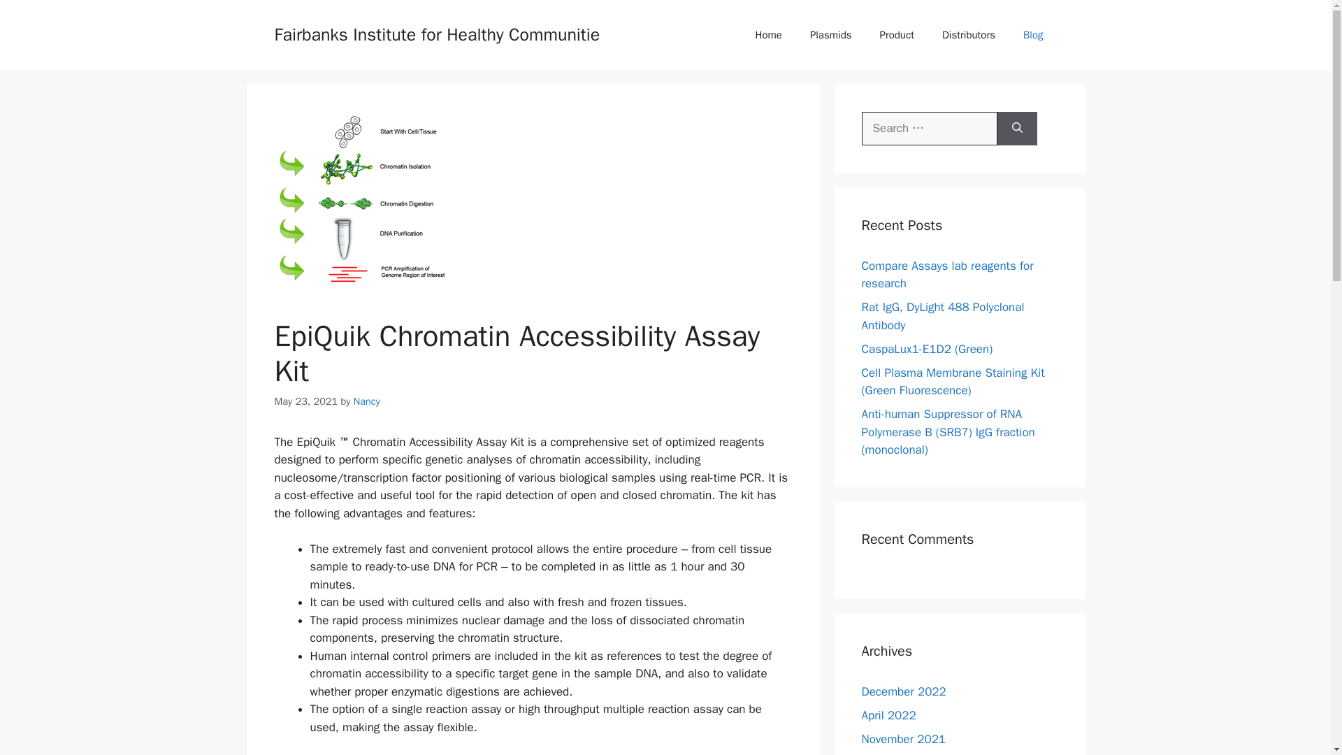 This screenshot has width=1342, height=755. I want to click on Plasmids, so click(830, 35).